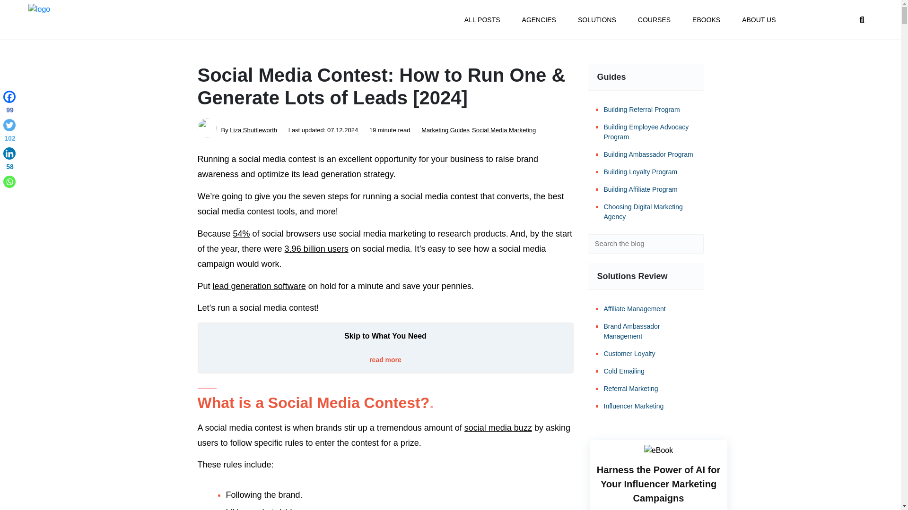 The image size is (908, 510). Describe the element at coordinates (690, 244) in the screenshot. I see `Search` at that location.